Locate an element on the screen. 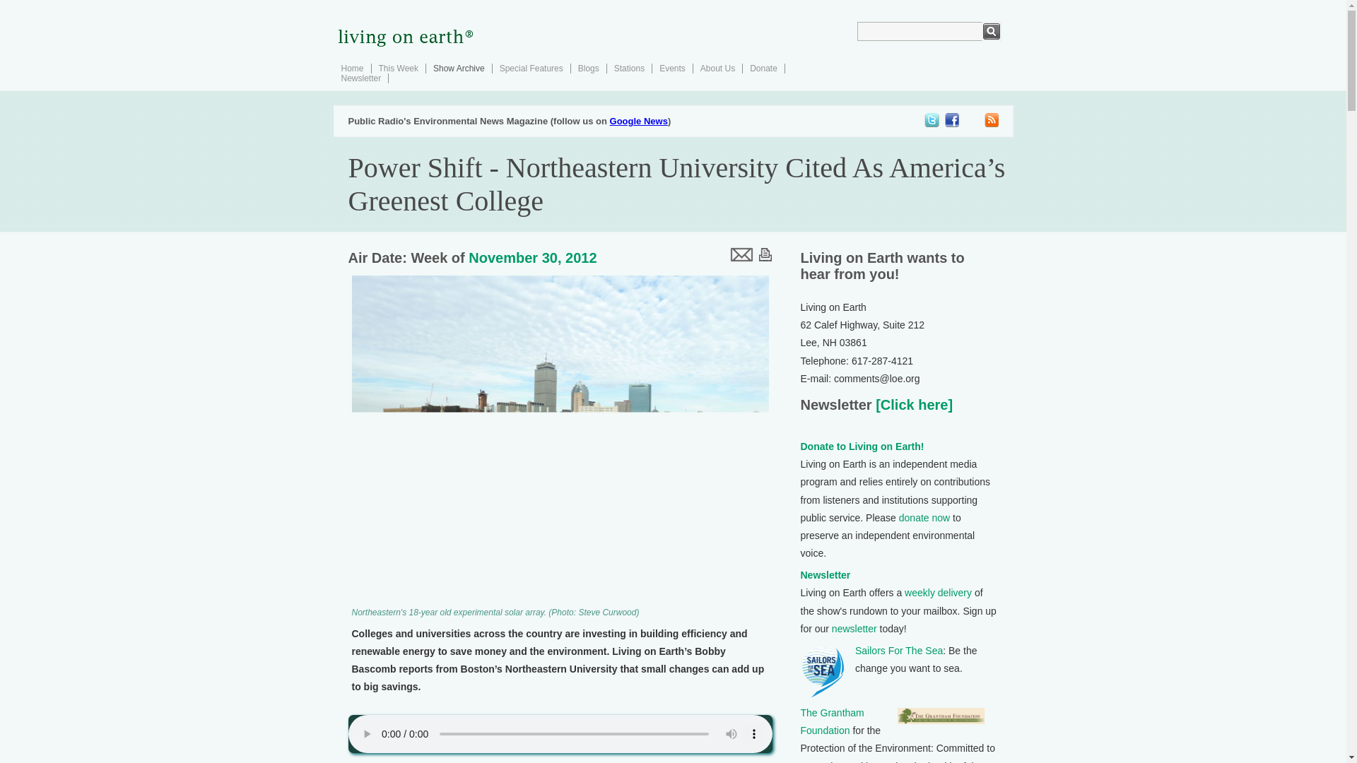 This screenshot has height=763, width=1357. Show Archive is located at coordinates (458, 68).